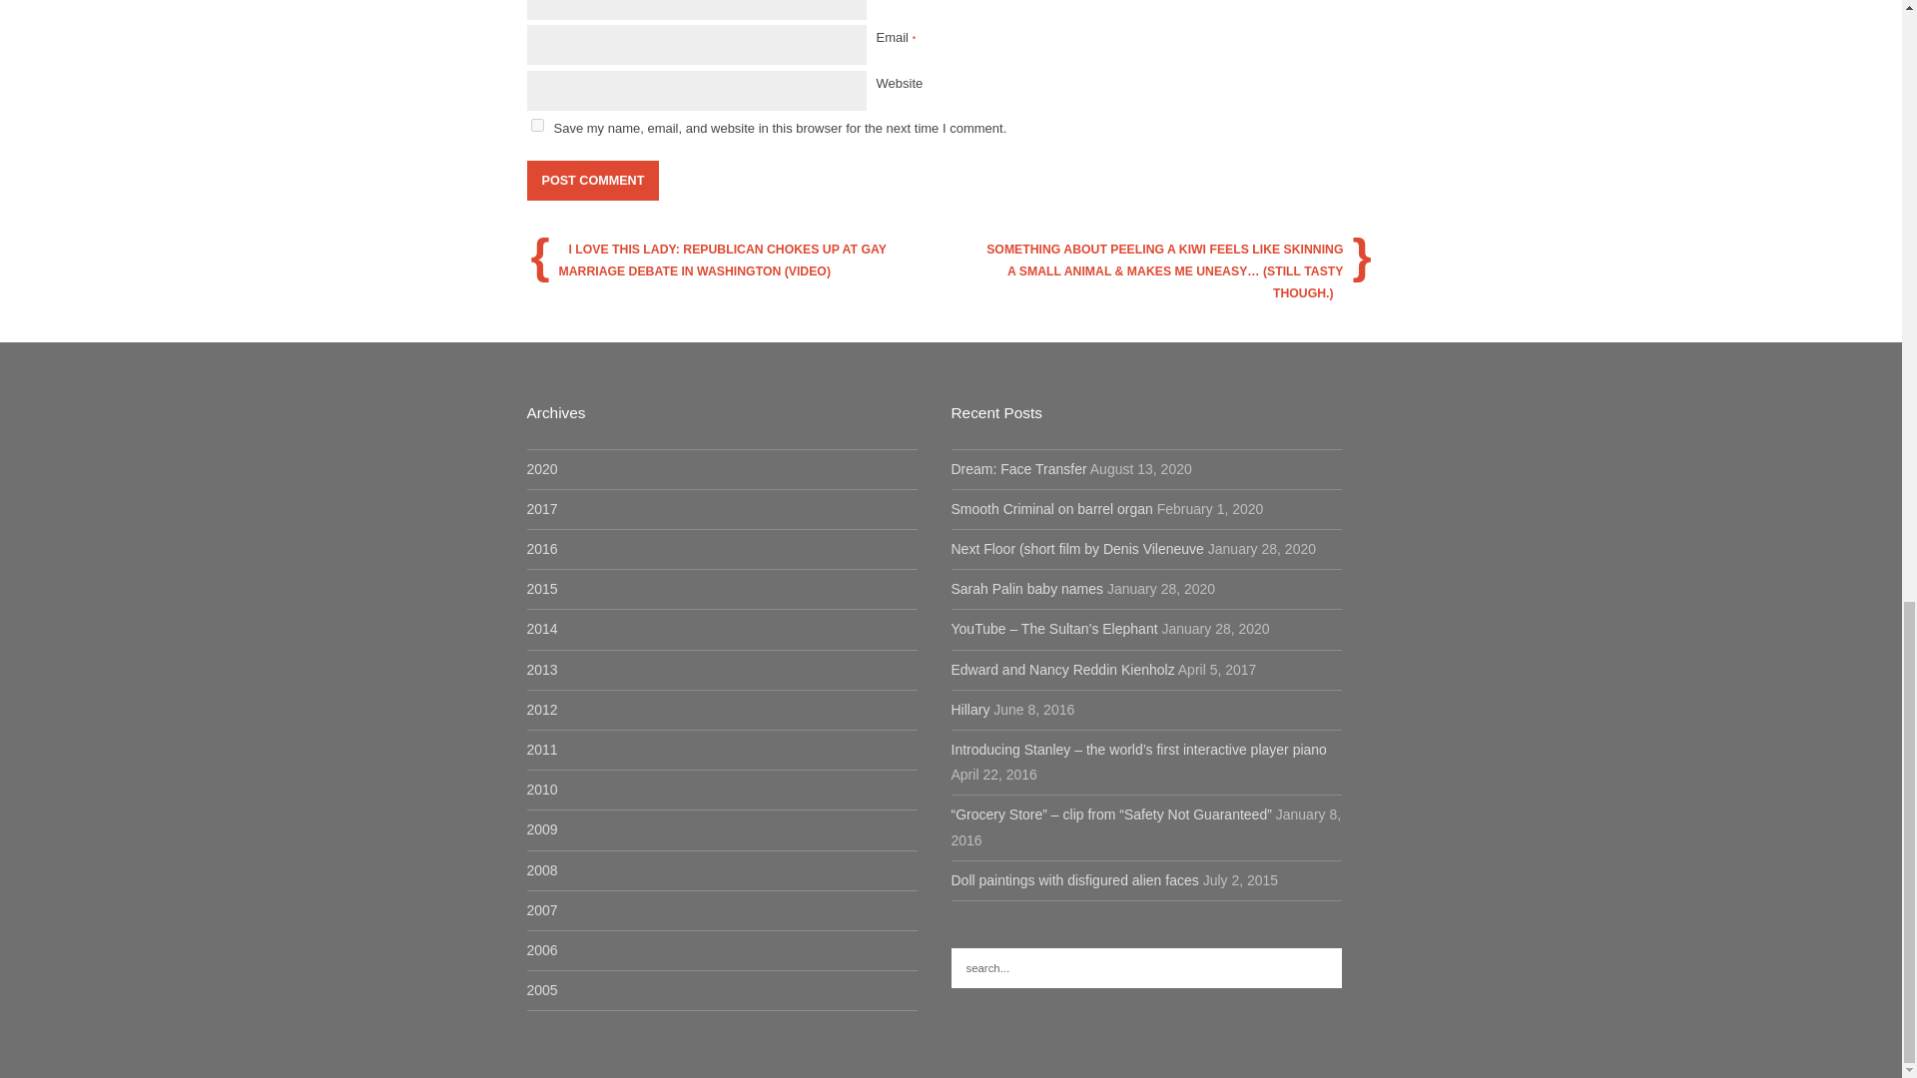 Image resolution: width=1917 pixels, height=1078 pixels. What do you see at coordinates (542, 990) in the screenshot?
I see `2005` at bounding box center [542, 990].